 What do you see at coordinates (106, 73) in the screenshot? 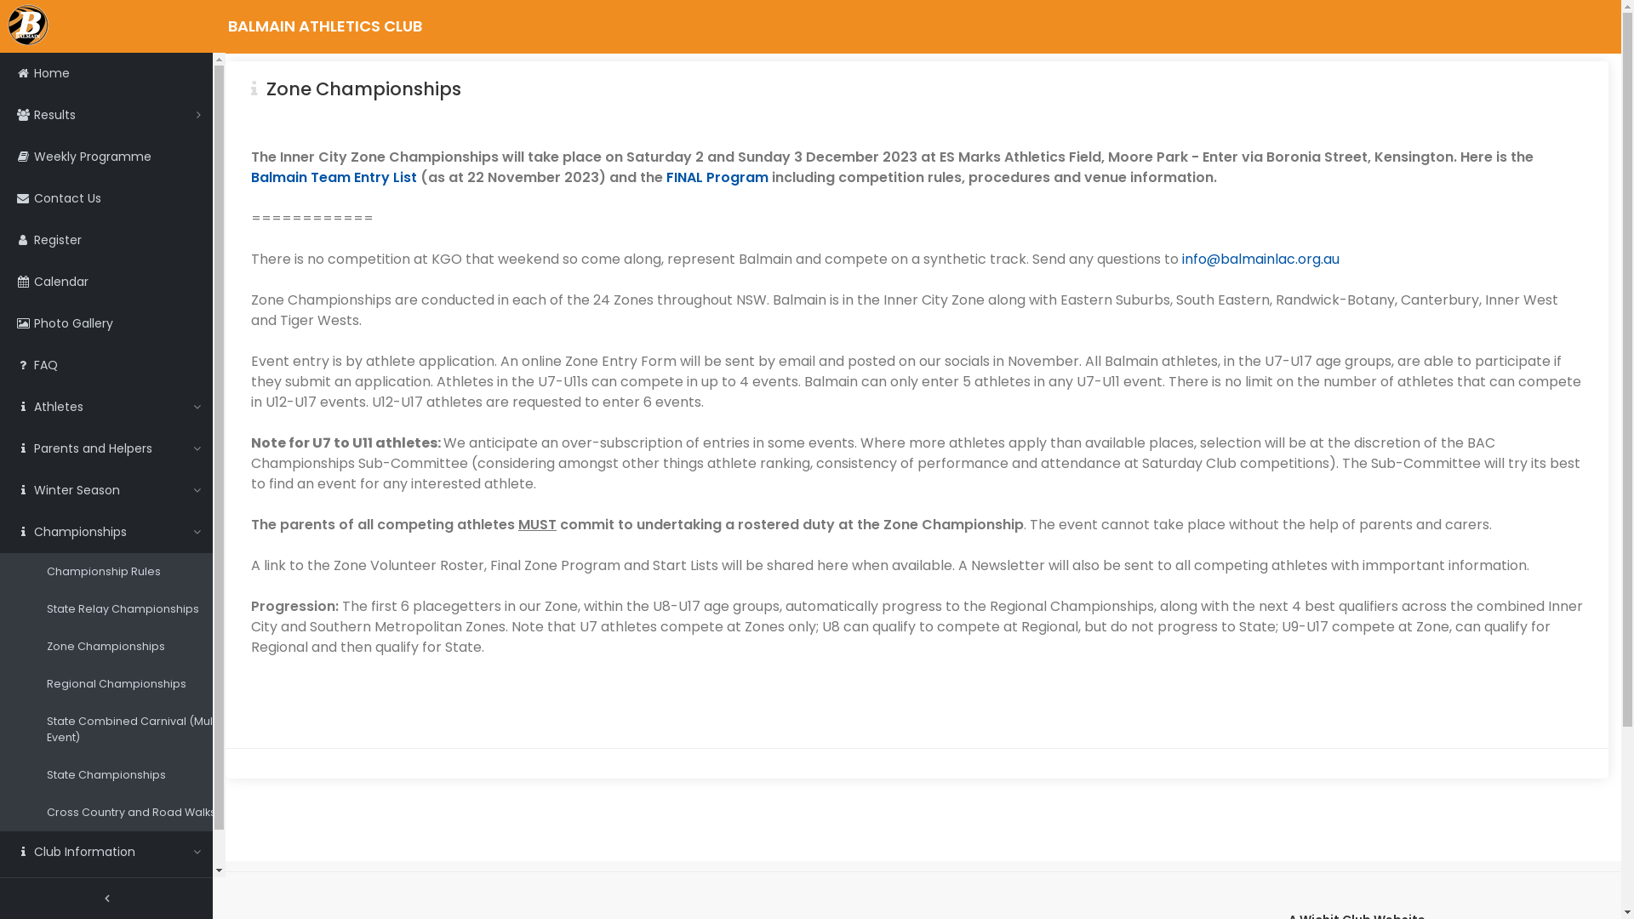
I see `Home` at bounding box center [106, 73].